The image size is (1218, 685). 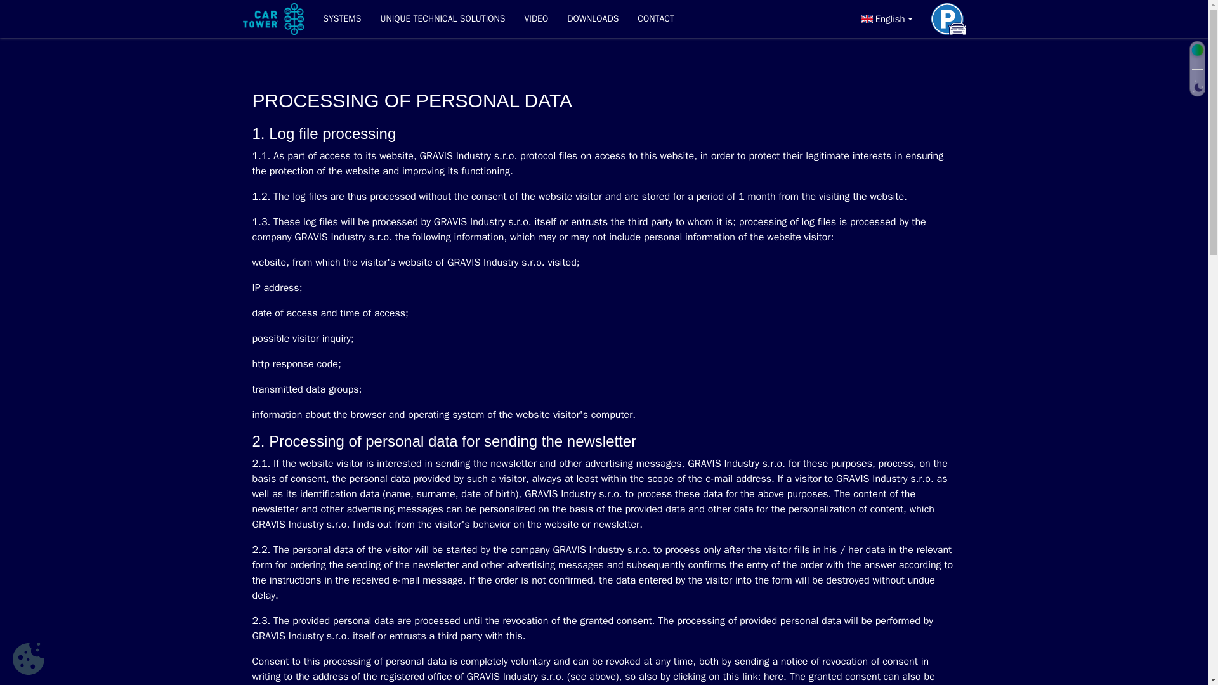 What do you see at coordinates (535, 19) in the screenshot?
I see `VIDEO` at bounding box center [535, 19].